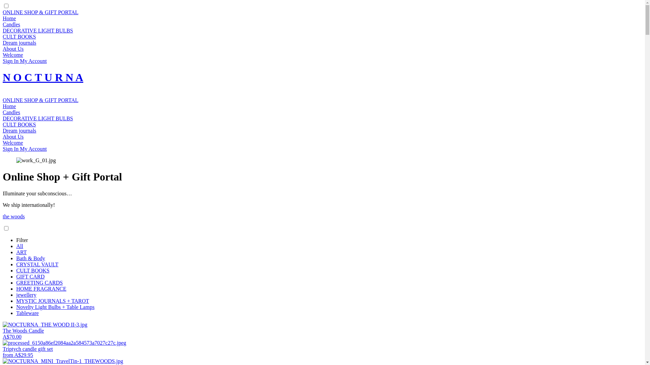  What do you see at coordinates (9, 18) in the screenshot?
I see `Home` at bounding box center [9, 18].